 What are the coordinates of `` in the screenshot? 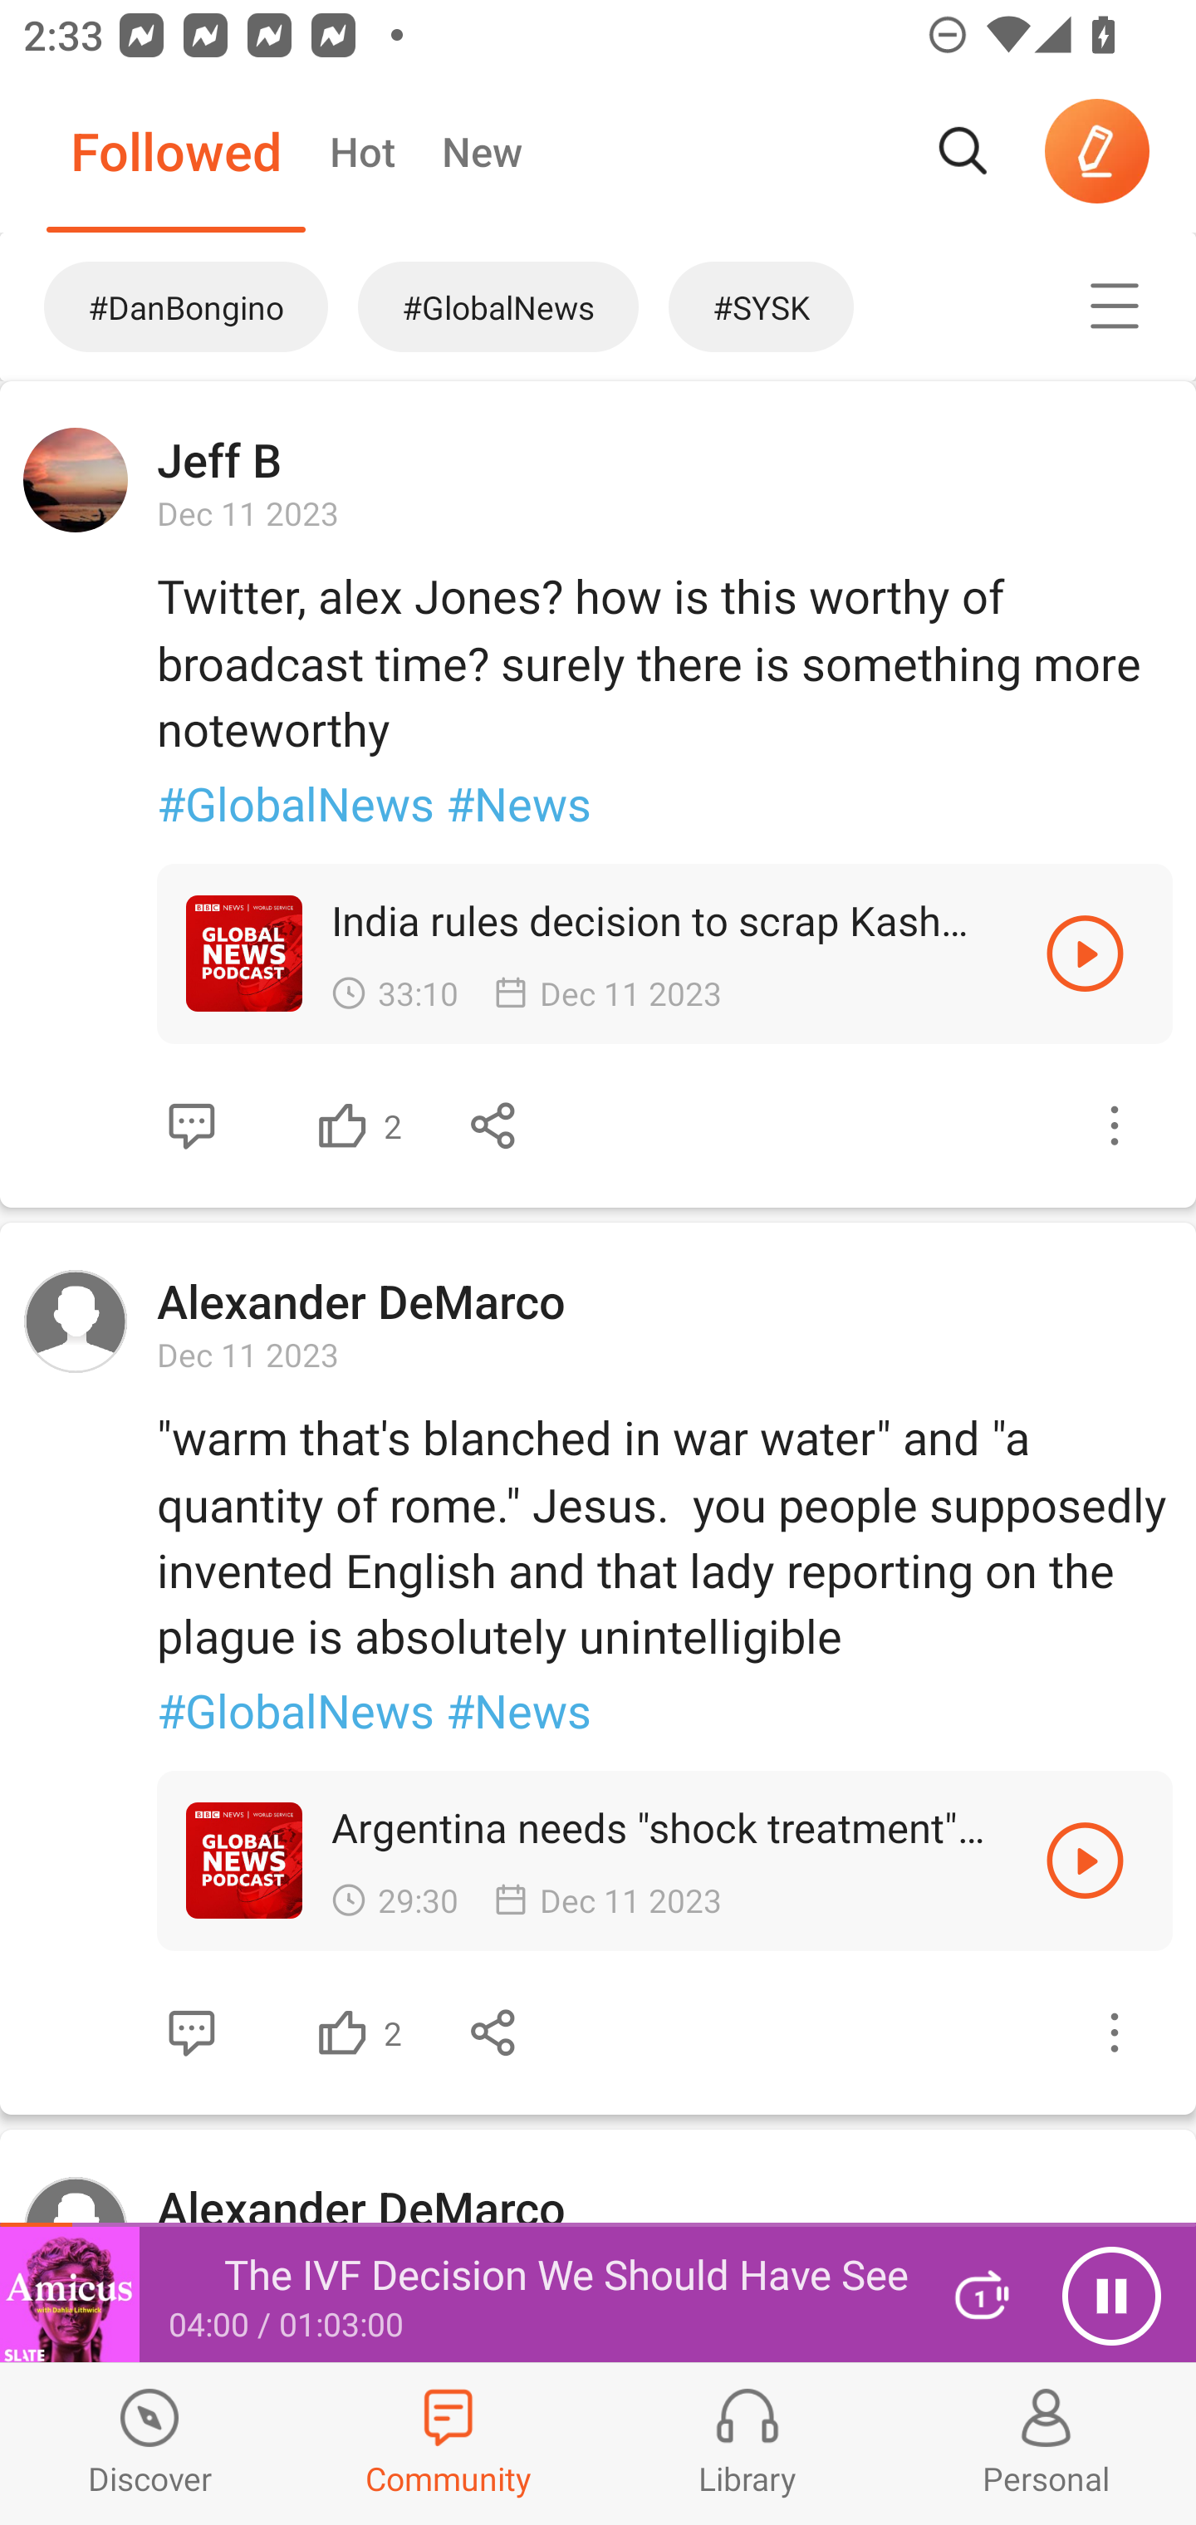 It's located at (1115, 2032).